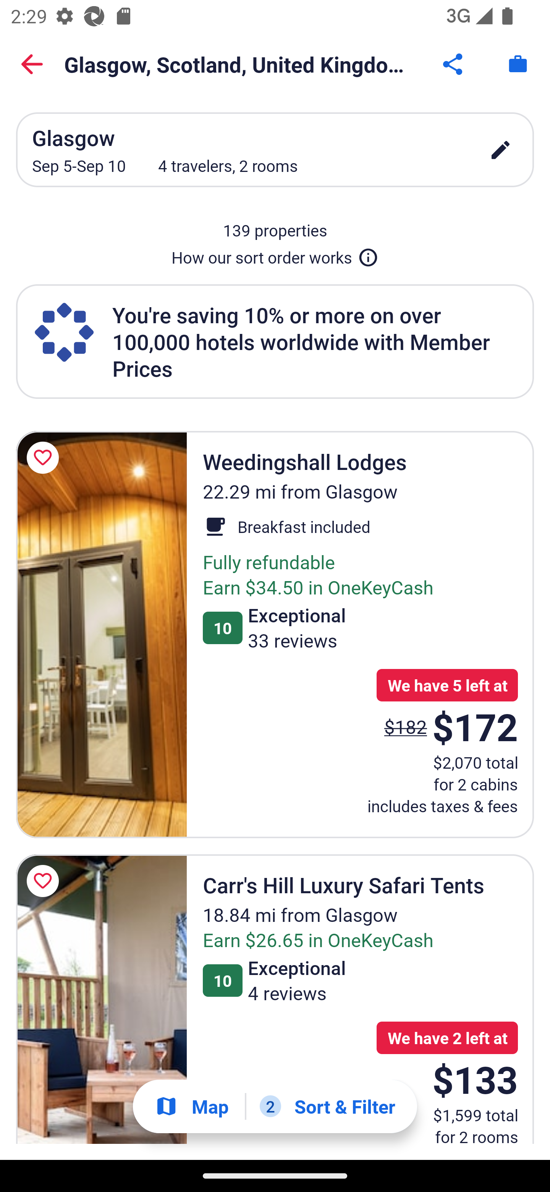  I want to click on Carr's Hill Luxury Safari Tents, so click(101, 999).